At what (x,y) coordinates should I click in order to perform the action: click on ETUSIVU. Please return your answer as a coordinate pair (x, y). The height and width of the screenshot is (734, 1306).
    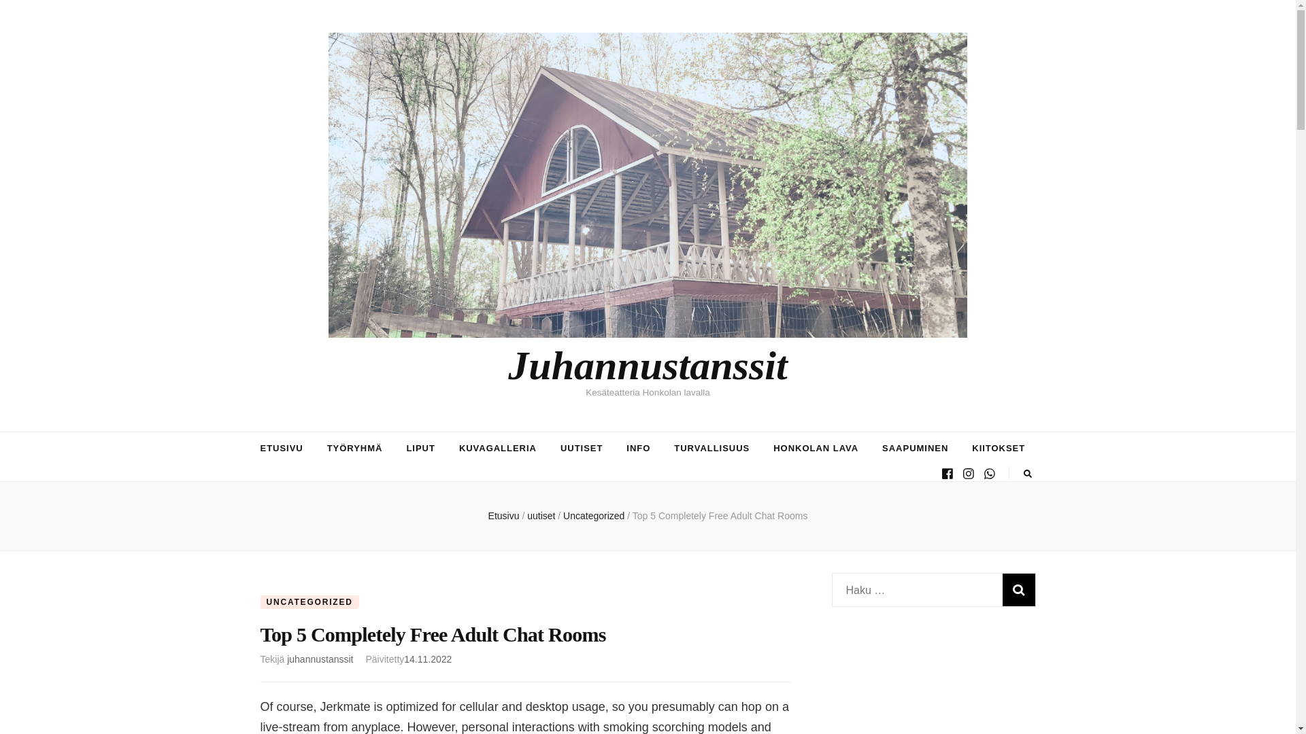
    Looking at the image, I should click on (282, 449).